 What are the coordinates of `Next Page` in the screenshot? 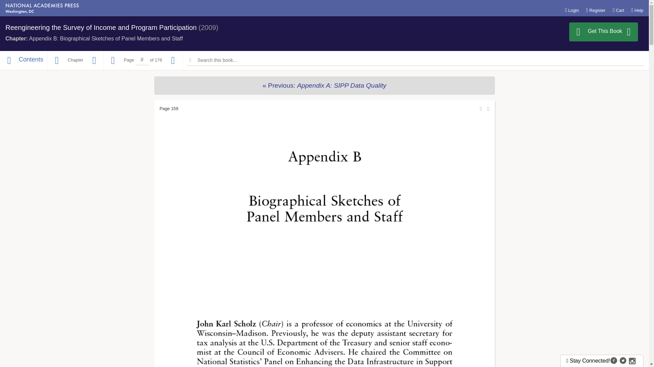 It's located at (173, 60).